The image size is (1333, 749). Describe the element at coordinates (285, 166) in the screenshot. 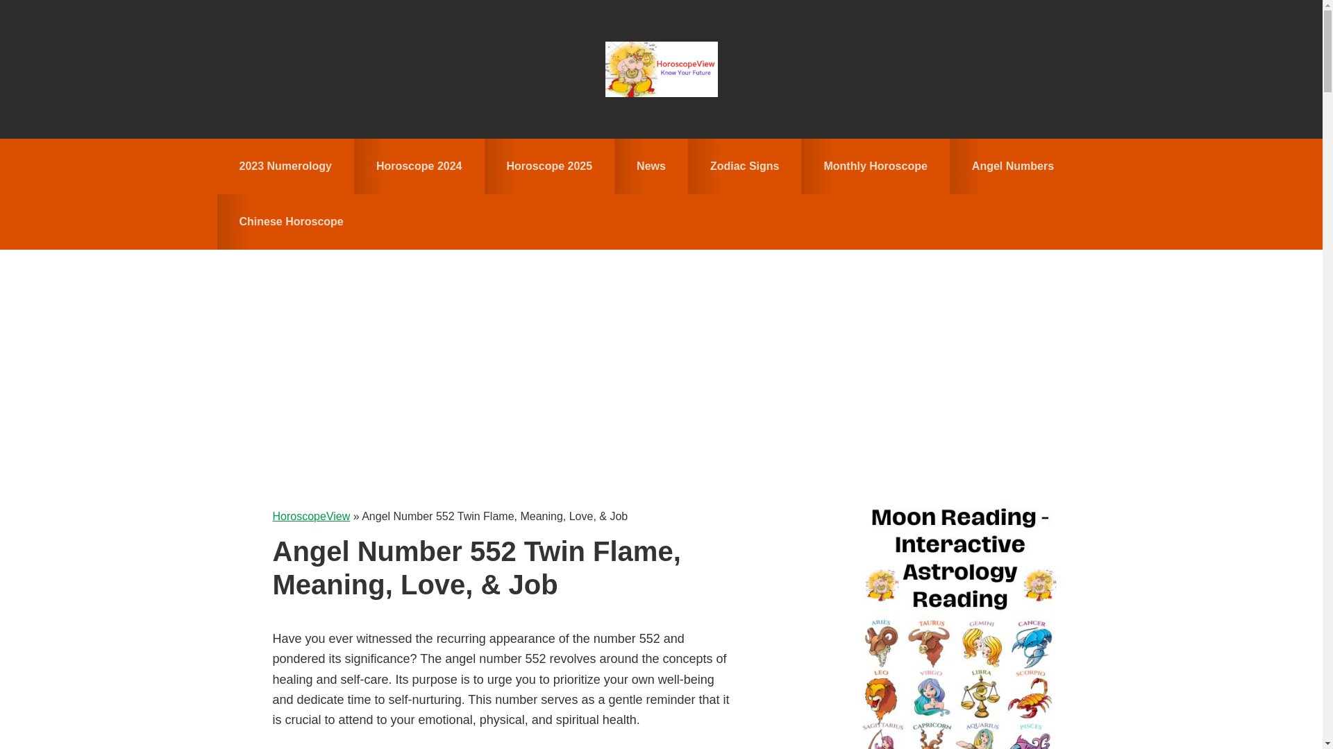

I see `2023 Numerology` at that location.